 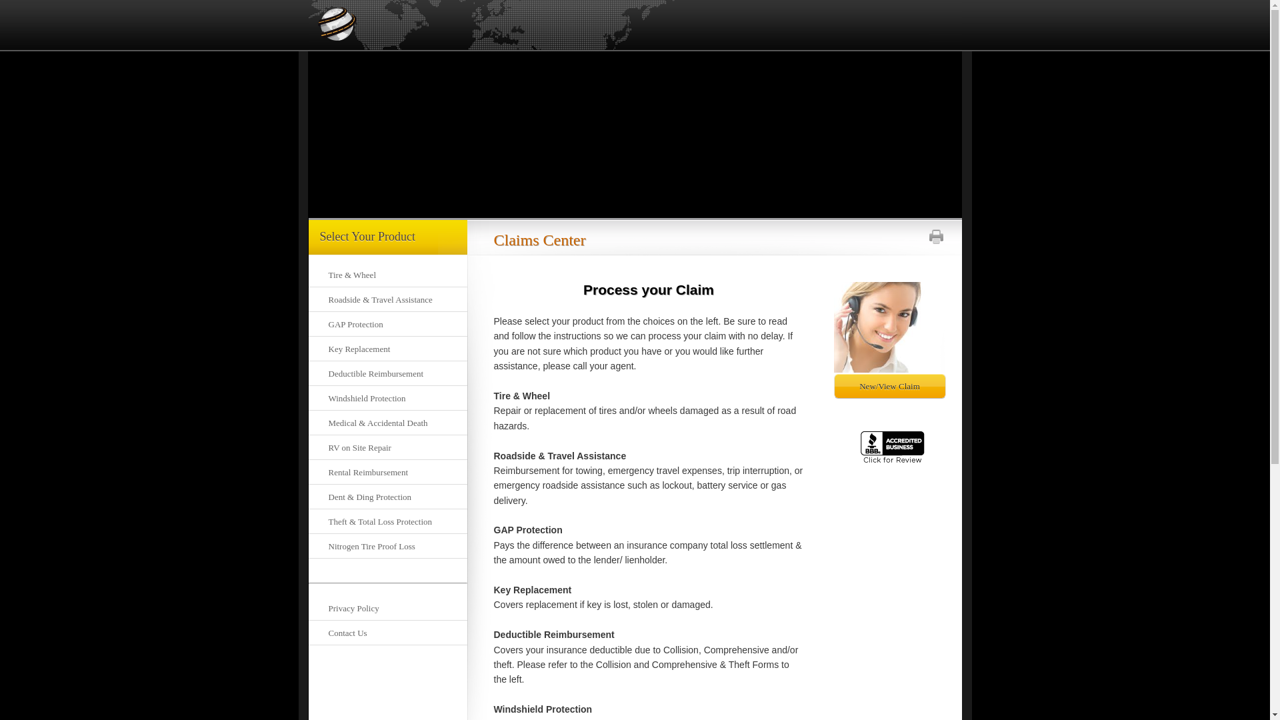 What do you see at coordinates (387, 633) in the screenshot?
I see `Contact Us` at bounding box center [387, 633].